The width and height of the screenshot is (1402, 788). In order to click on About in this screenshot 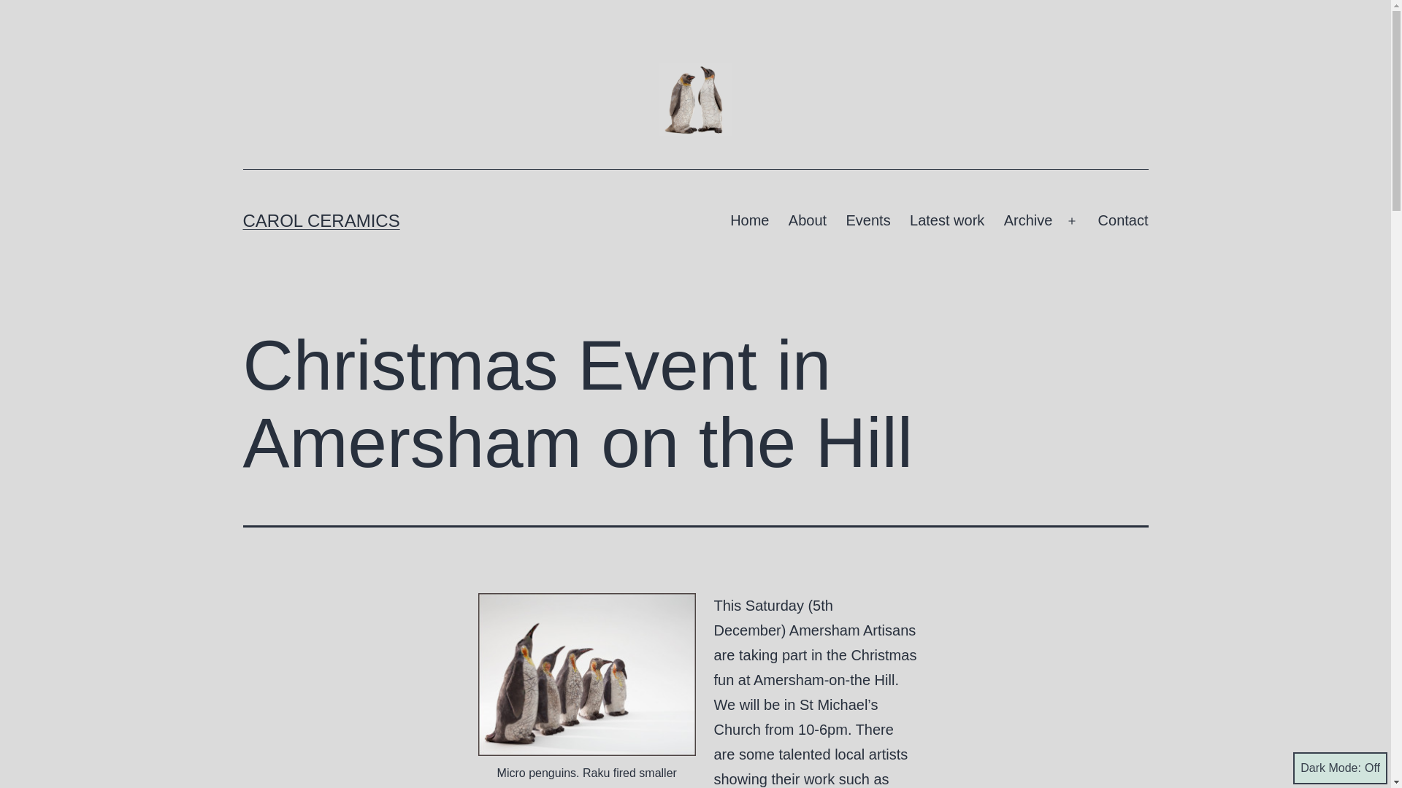, I will do `click(808, 220)`.